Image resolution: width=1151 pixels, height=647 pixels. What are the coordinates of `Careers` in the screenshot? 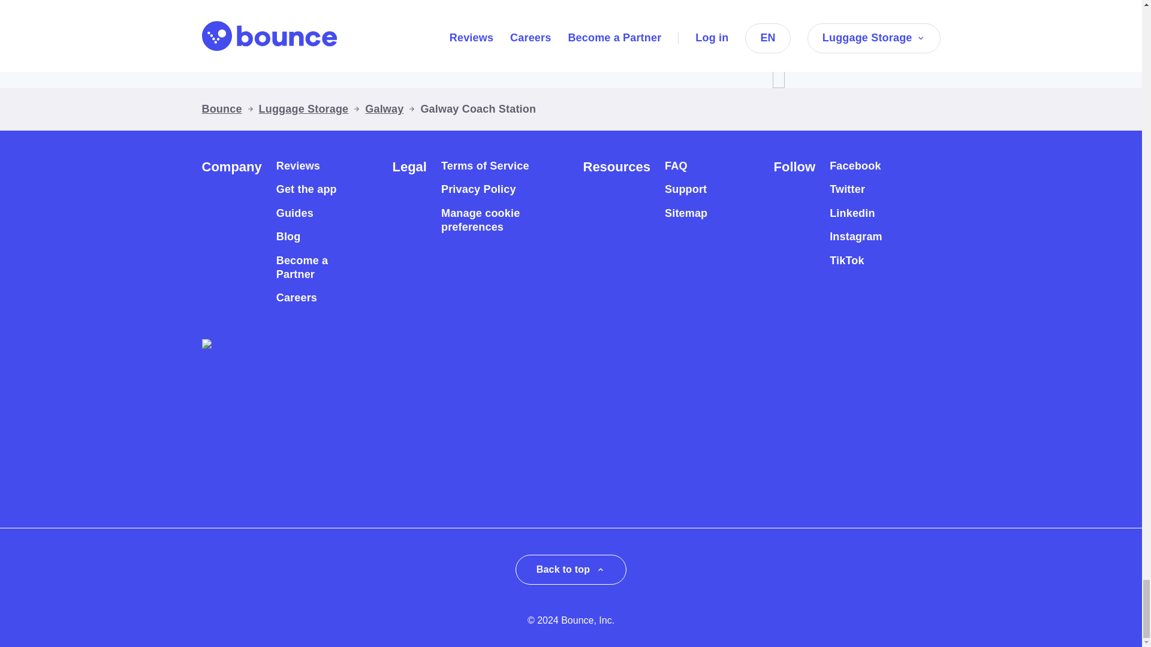 It's located at (296, 298).